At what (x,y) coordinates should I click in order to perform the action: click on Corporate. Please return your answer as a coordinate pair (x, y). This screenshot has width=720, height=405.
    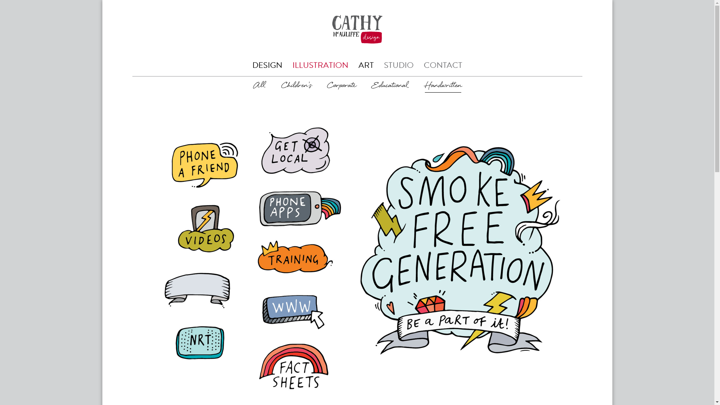
    Looking at the image, I should click on (342, 85).